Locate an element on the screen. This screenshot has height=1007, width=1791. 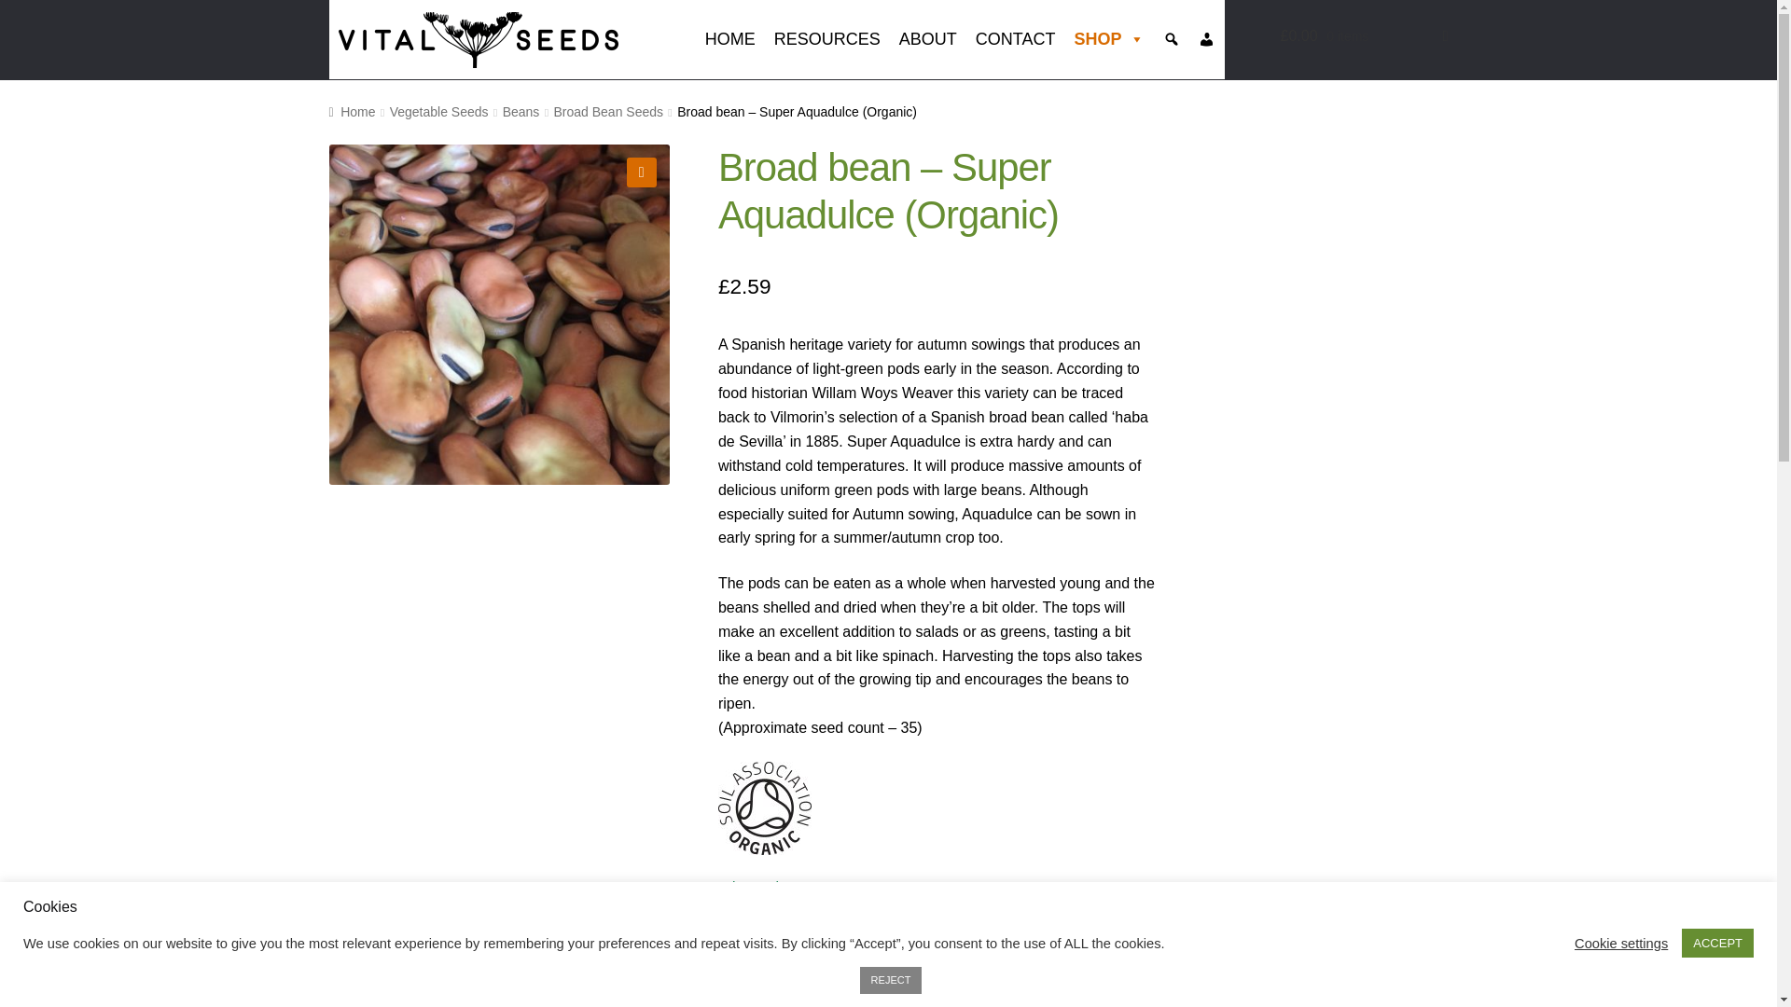
View your shopping basket is located at coordinates (1364, 35).